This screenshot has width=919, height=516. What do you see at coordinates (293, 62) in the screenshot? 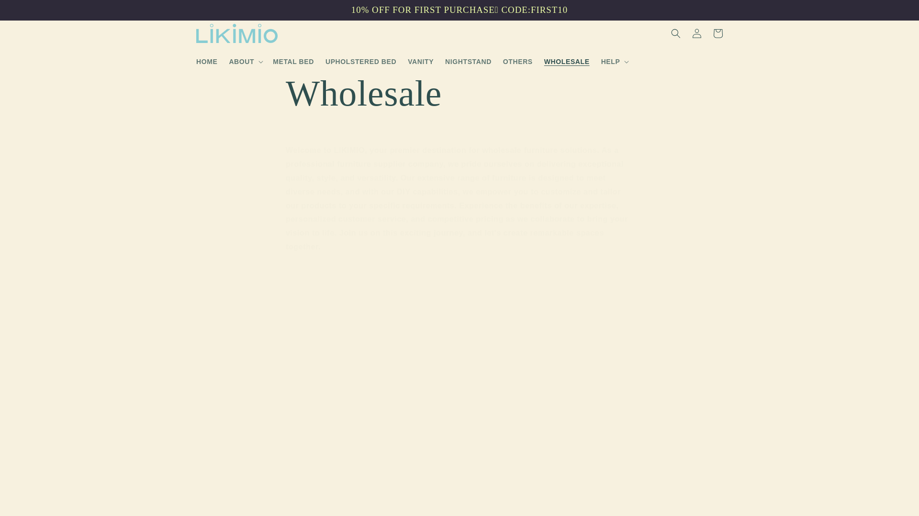
I see `METAL BED` at bounding box center [293, 62].